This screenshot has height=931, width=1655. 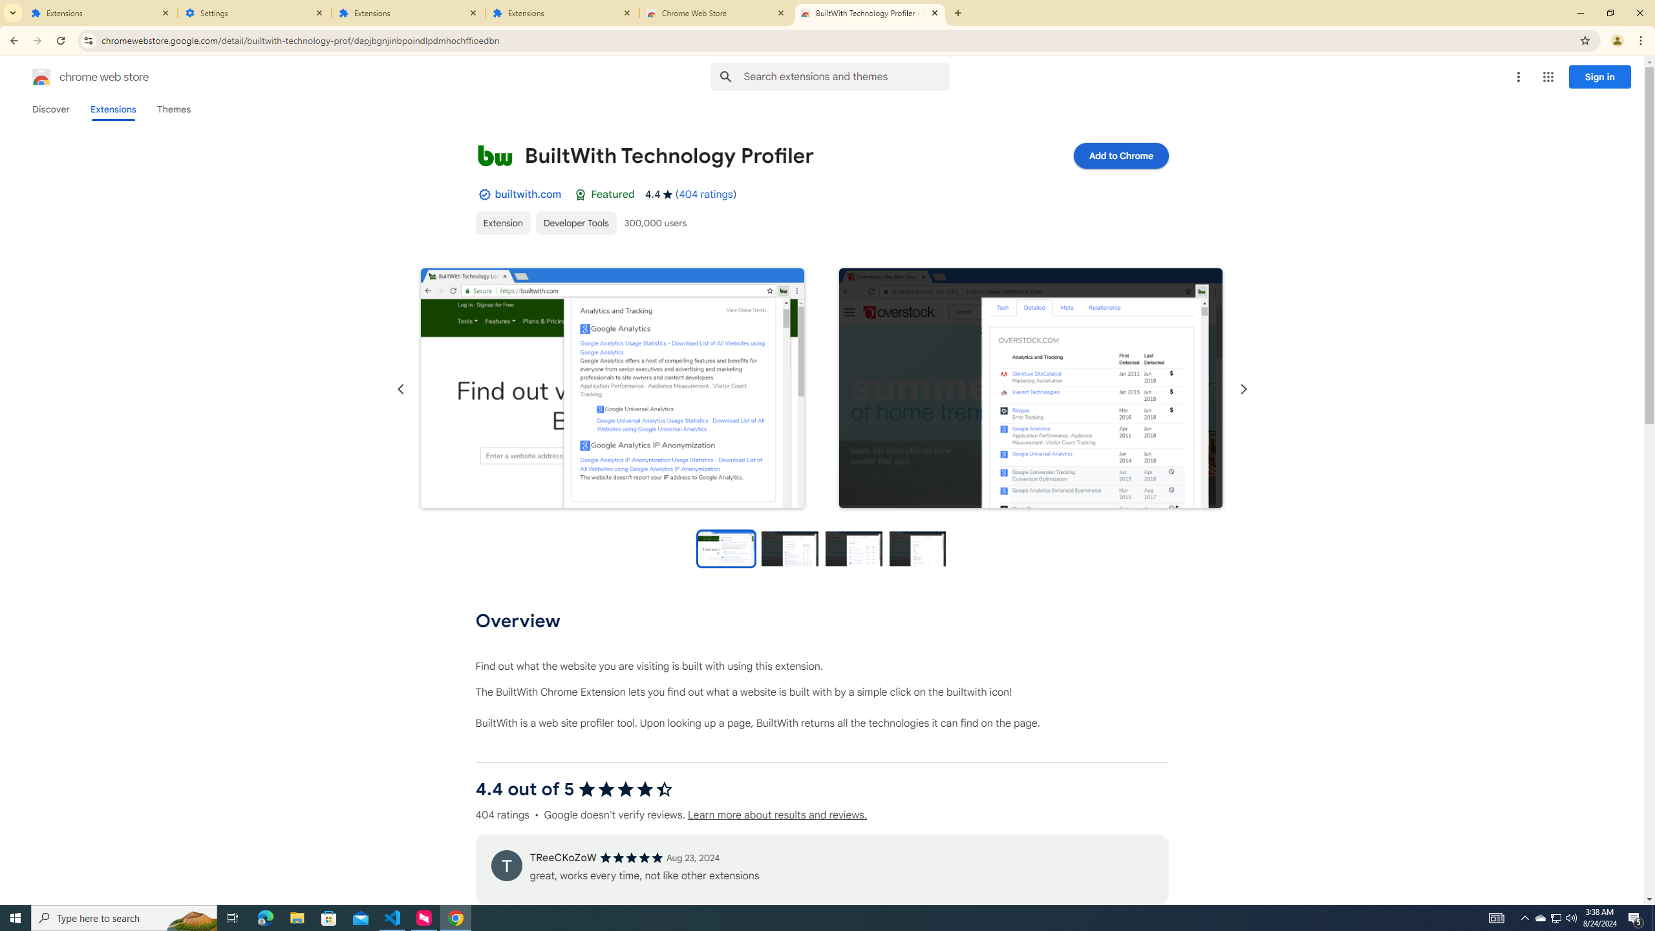 What do you see at coordinates (846, 76) in the screenshot?
I see `Search input` at bounding box center [846, 76].